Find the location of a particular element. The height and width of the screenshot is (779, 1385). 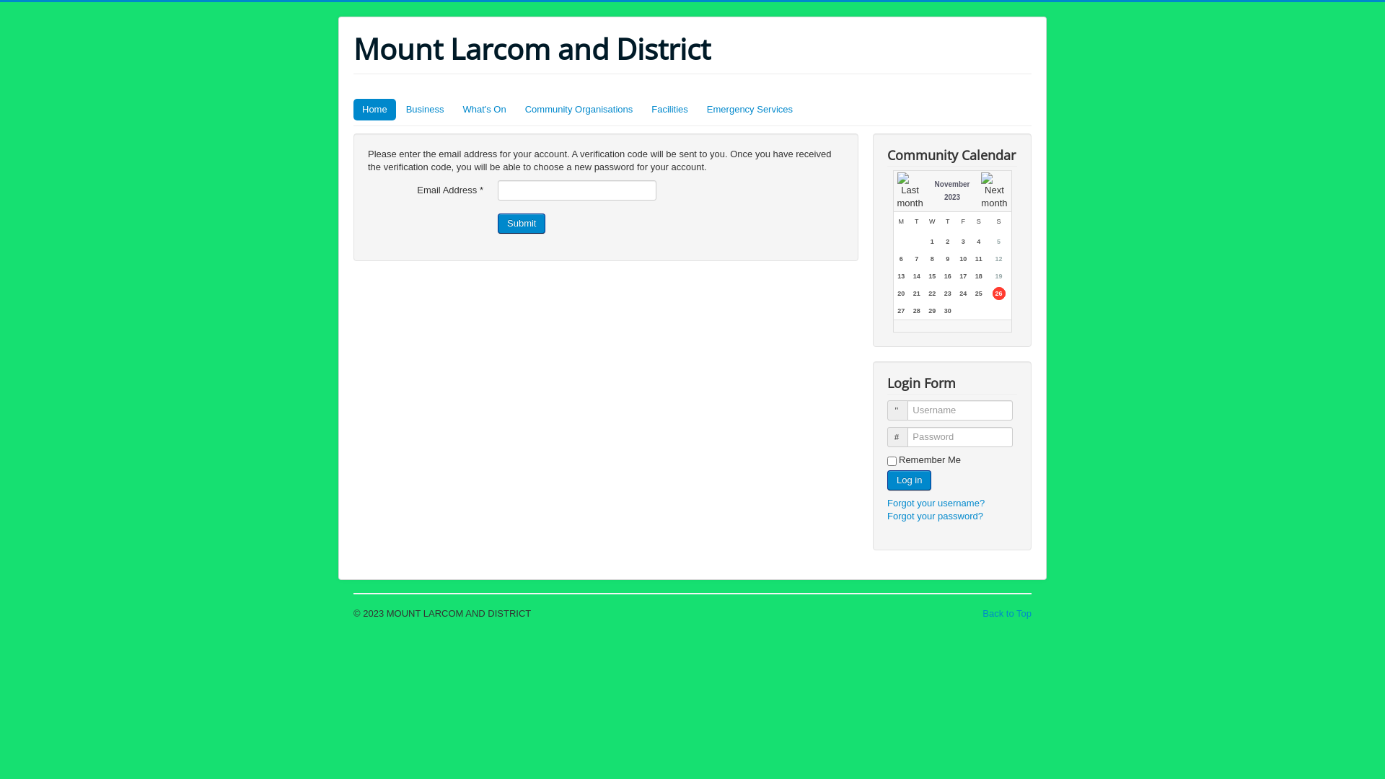

Previous month is located at coordinates (910, 191).